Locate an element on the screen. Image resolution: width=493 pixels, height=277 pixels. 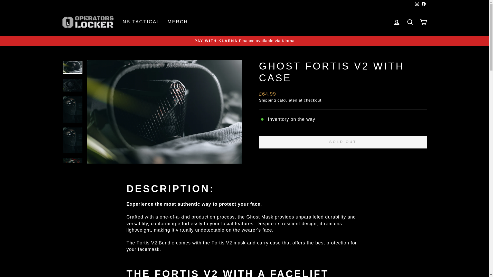
Shipping is located at coordinates (178, 22).